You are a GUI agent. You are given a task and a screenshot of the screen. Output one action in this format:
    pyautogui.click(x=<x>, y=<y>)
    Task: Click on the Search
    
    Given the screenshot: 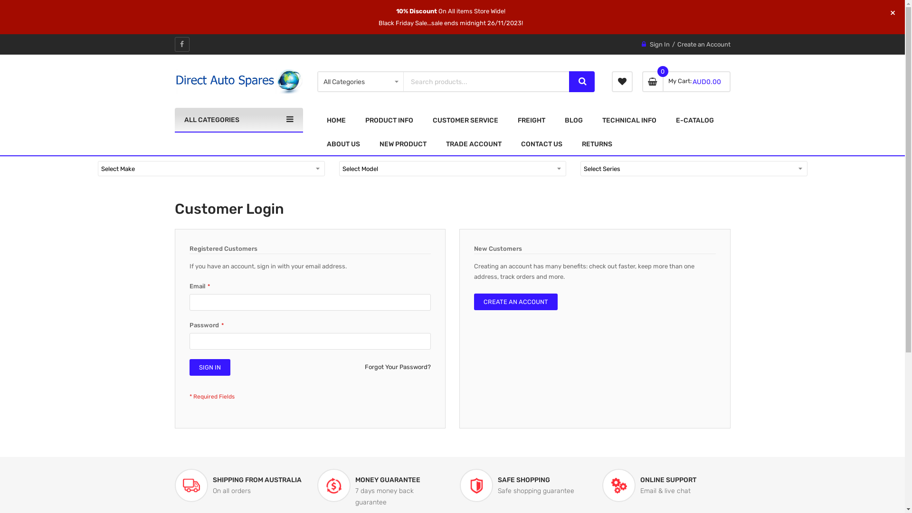 What is the action you would take?
    pyautogui.click(x=582, y=82)
    